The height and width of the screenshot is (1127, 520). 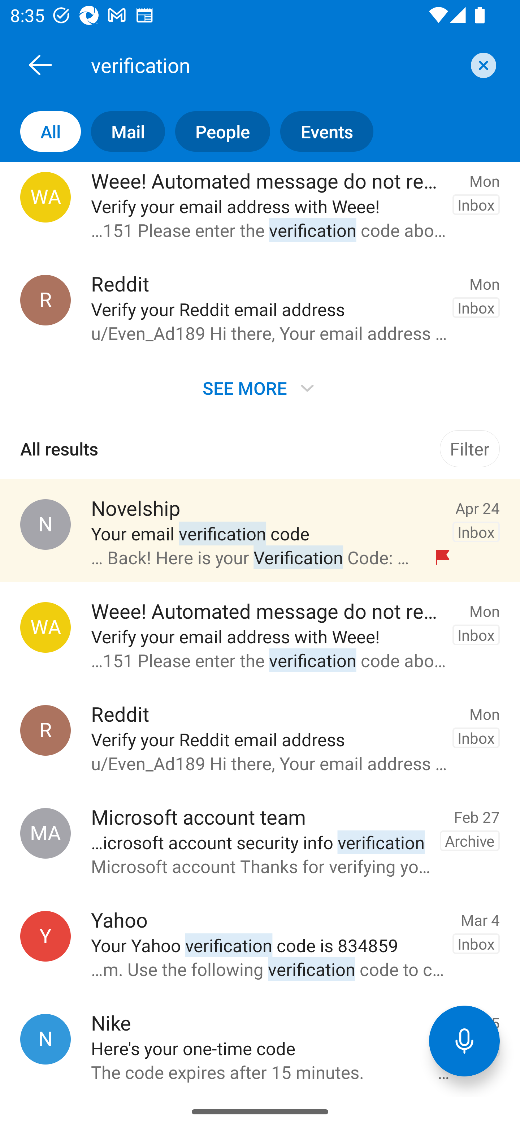 What do you see at coordinates (276, 65) in the screenshot?
I see `verification` at bounding box center [276, 65].